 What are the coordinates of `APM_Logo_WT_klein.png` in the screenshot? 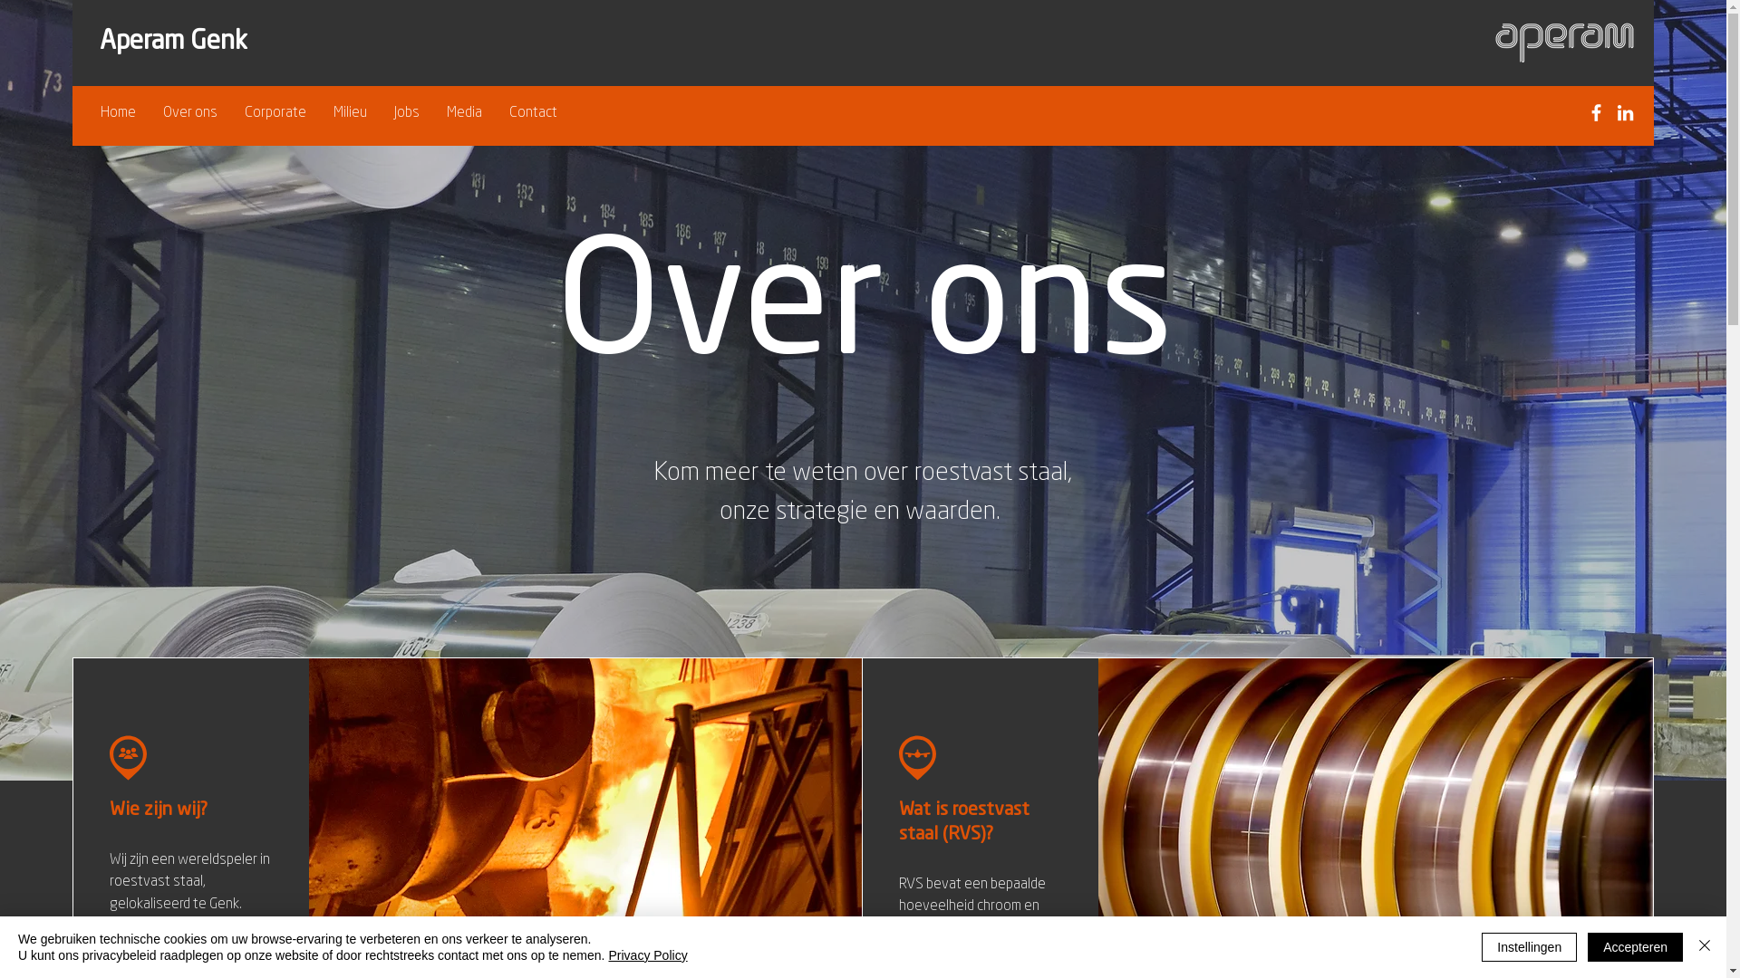 It's located at (1564, 42).